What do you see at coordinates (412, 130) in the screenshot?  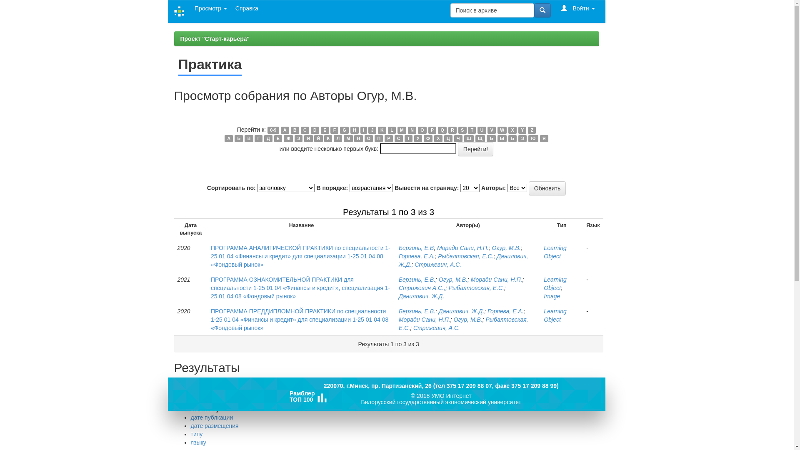 I see `N` at bounding box center [412, 130].